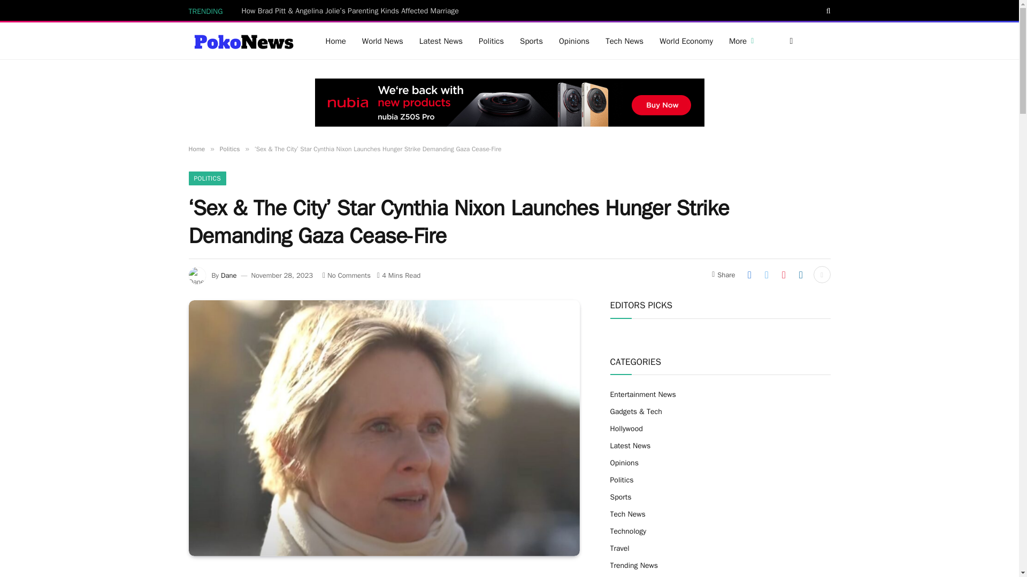 Image resolution: width=1027 pixels, height=577 pixels. I want to click on Latest News, so click(441, 41).